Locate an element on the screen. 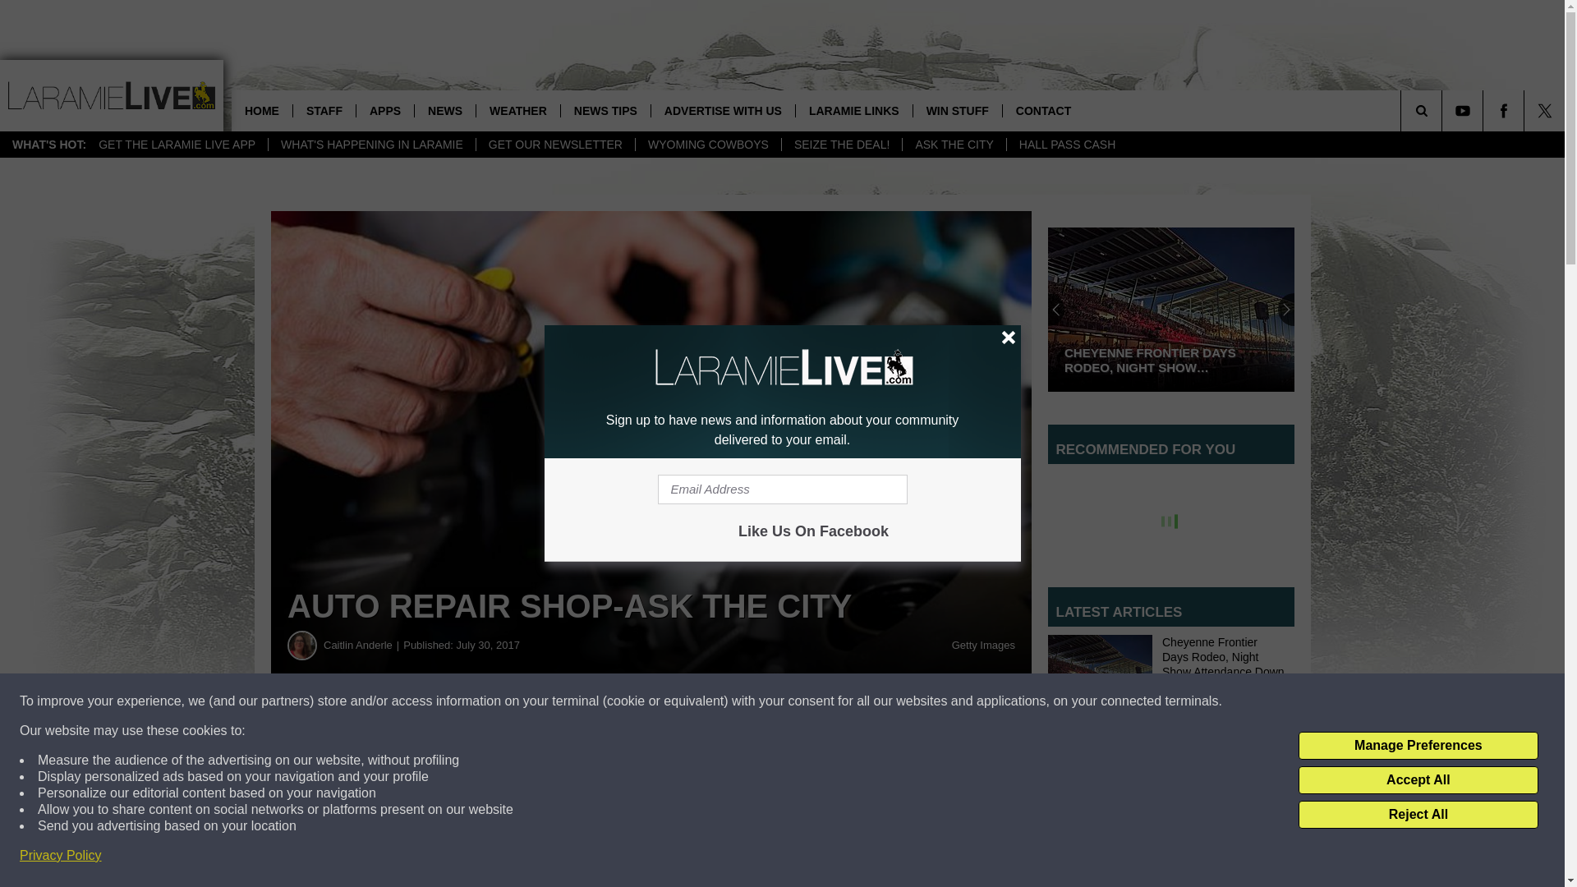  WEATHER is located at coordinates (517, 110).